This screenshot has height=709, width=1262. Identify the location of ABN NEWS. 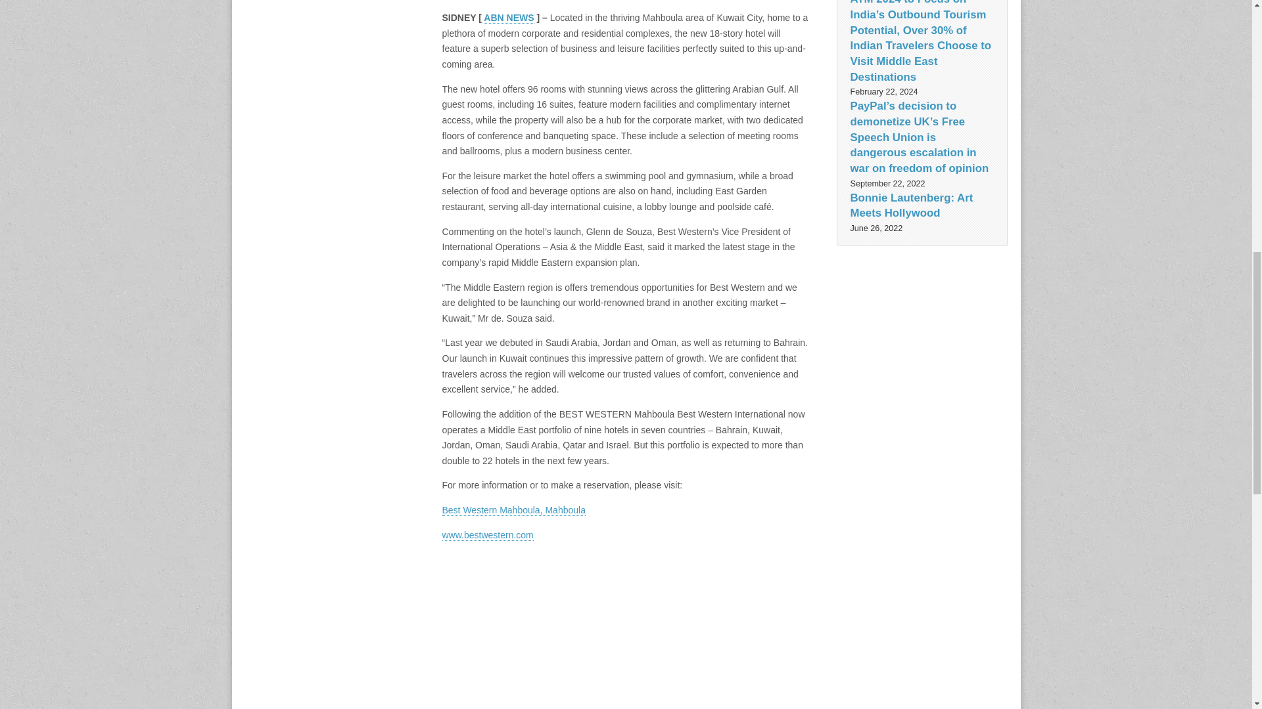
(509, 18).